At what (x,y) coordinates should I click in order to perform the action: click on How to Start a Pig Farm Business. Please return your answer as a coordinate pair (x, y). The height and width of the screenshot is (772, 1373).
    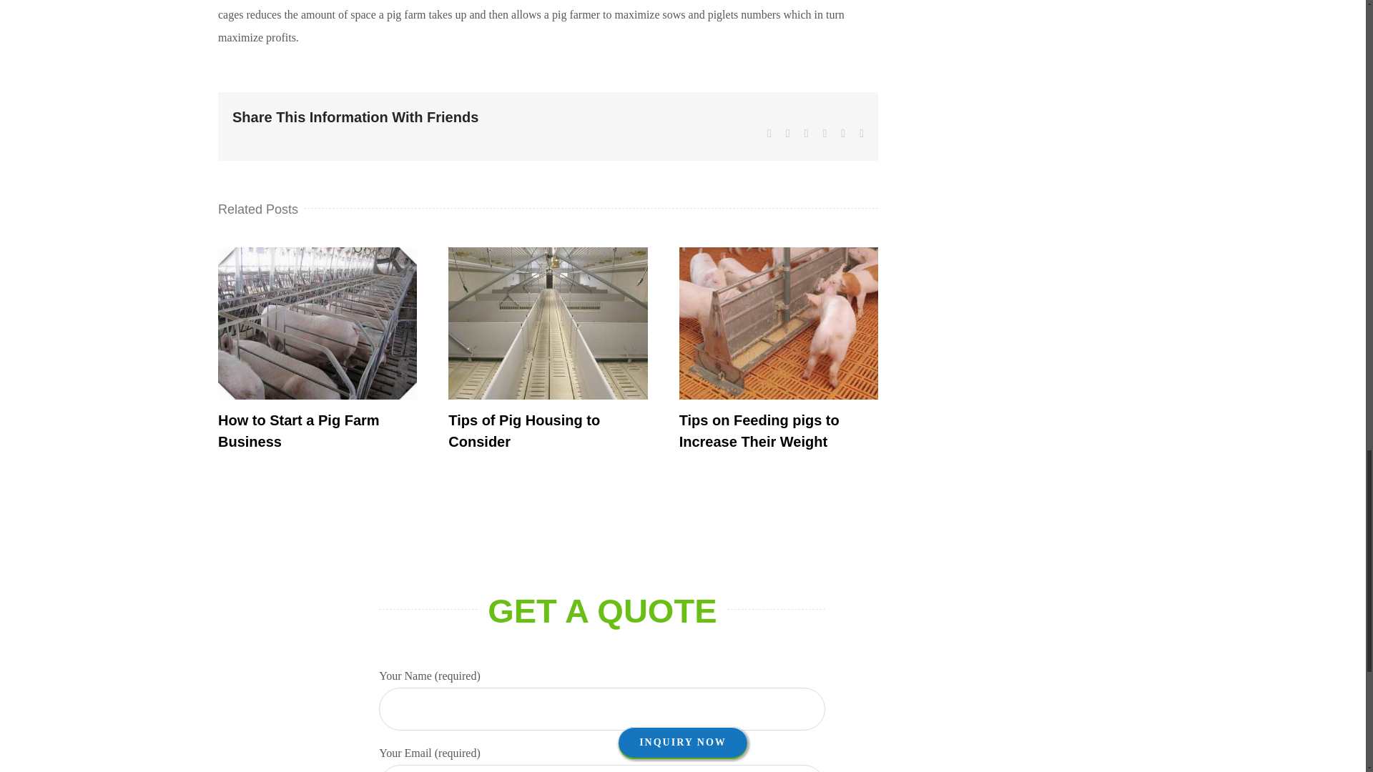
    Looking at the image, I should click on (299, 430).